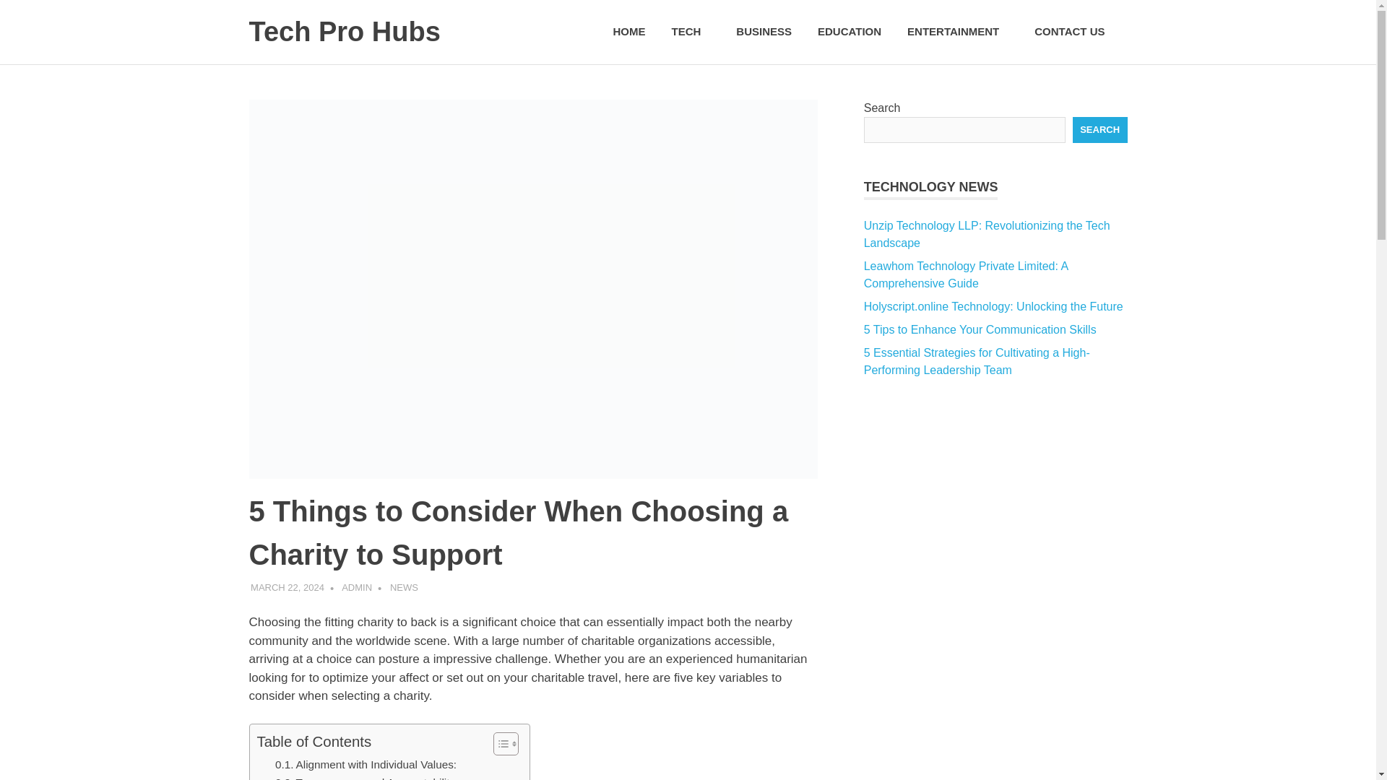  What do you see at coordinates (404, 586) in the screenshot?
I see `NEWS` at bounding box center [404, 586].